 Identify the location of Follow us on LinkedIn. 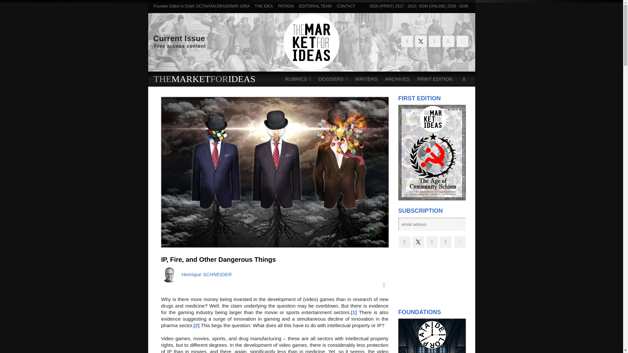
(448, 41).